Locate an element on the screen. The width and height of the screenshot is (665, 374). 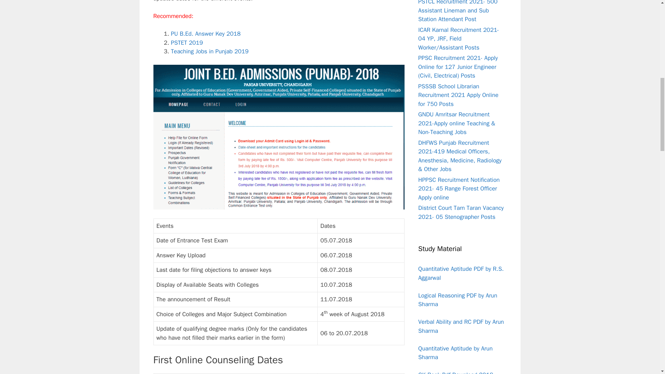
Scroll back to top is located at coordinates (642, 329).